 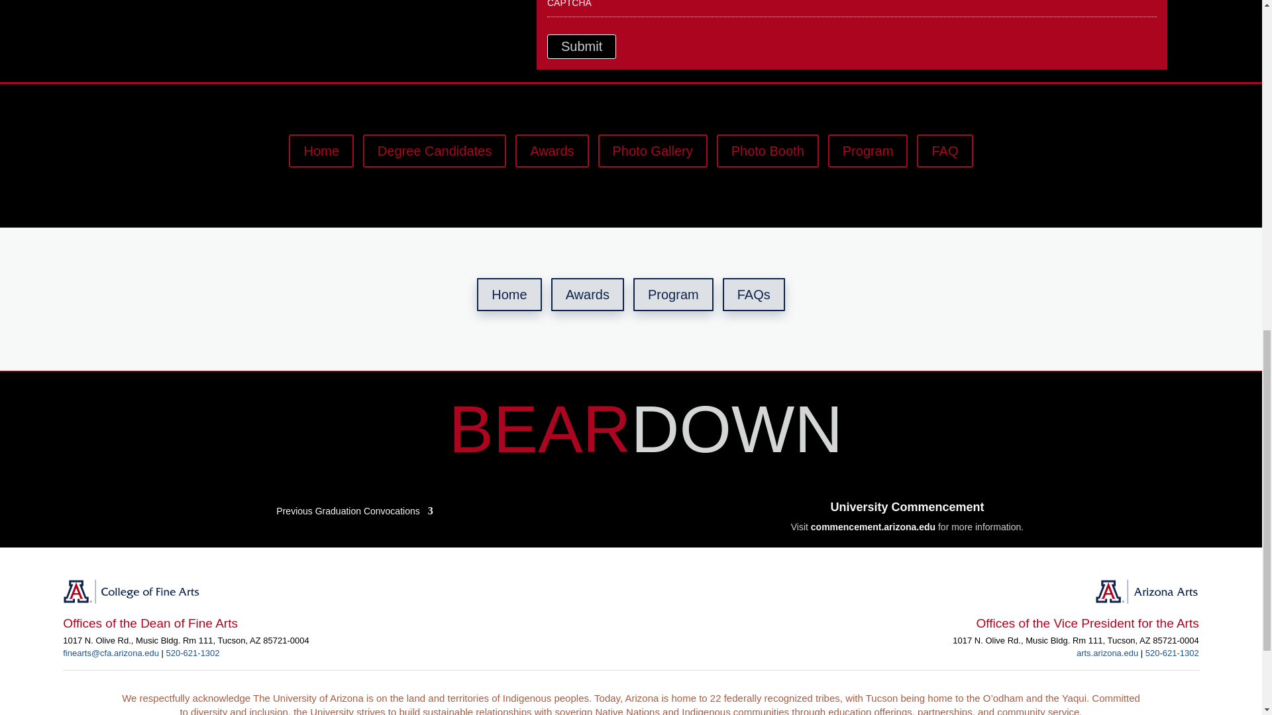 I want to click on Home, so click(x=509, y=294).